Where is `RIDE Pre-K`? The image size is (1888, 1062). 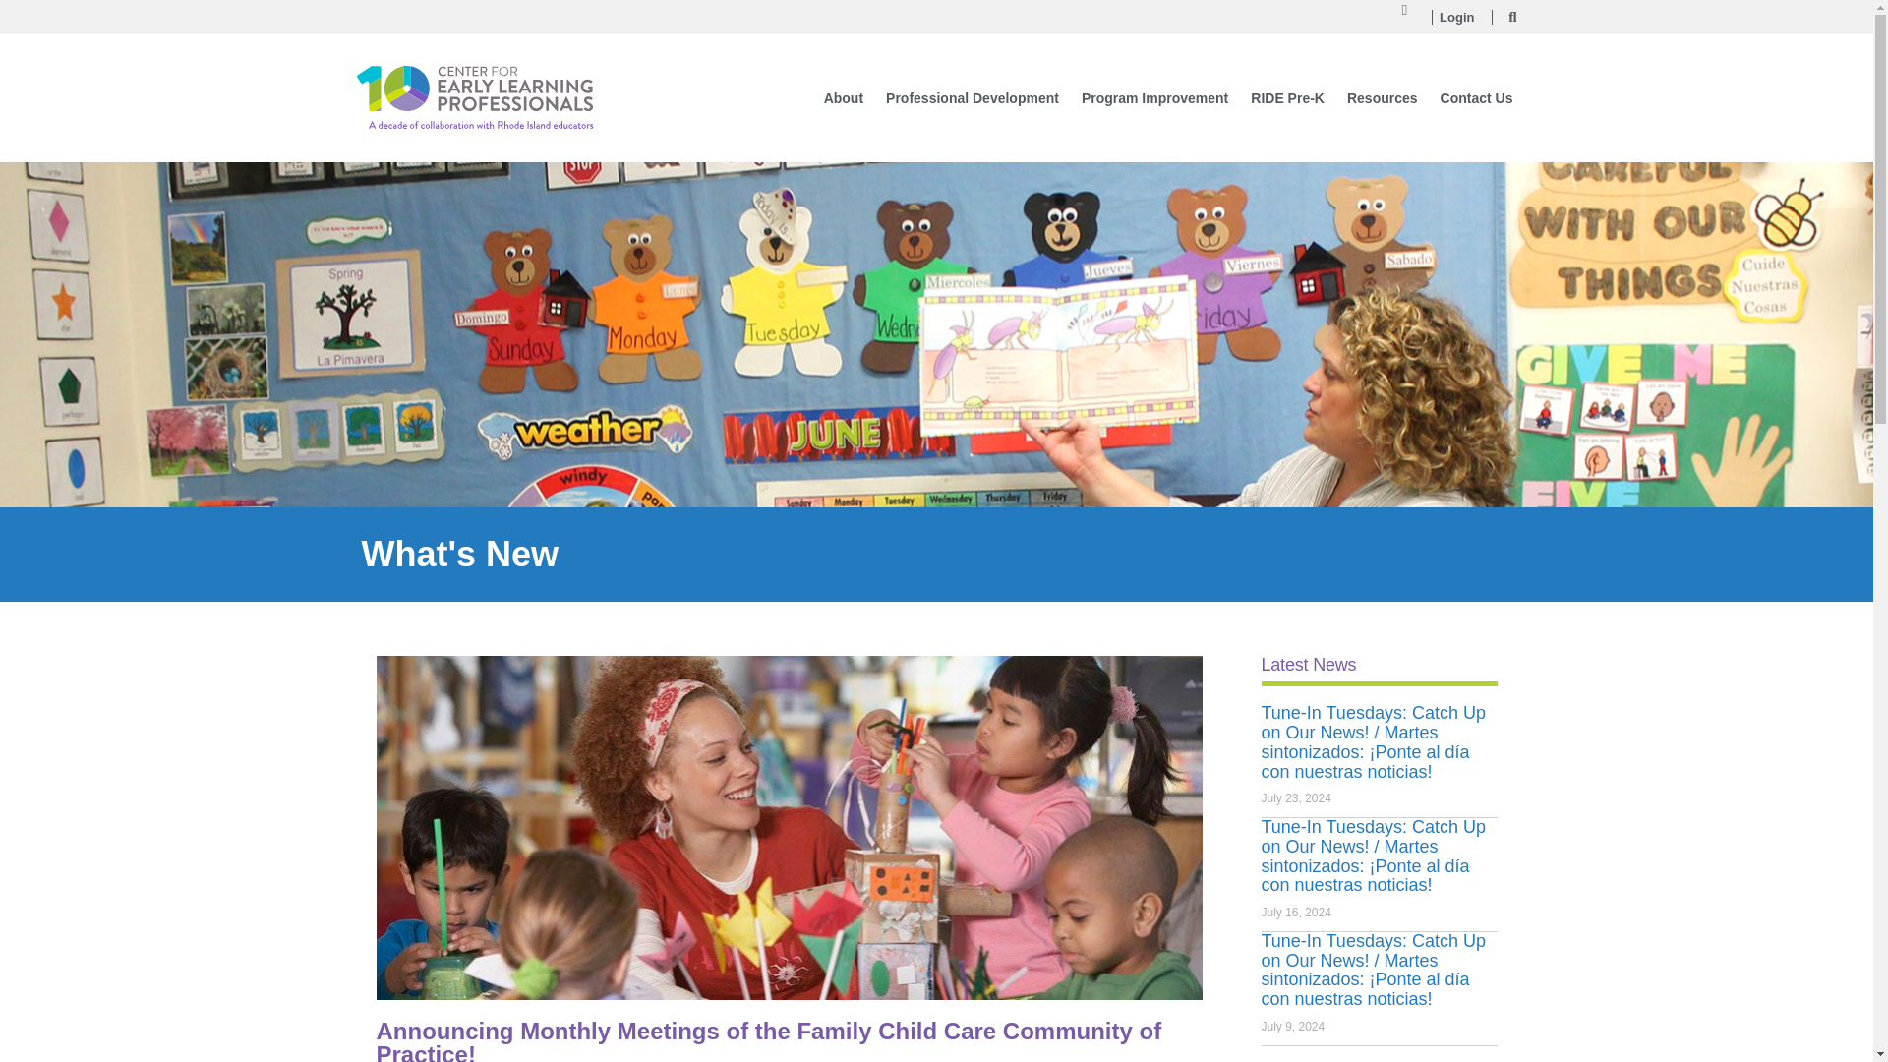 RIDE Pre-K is located at coordinates (1287, 98).